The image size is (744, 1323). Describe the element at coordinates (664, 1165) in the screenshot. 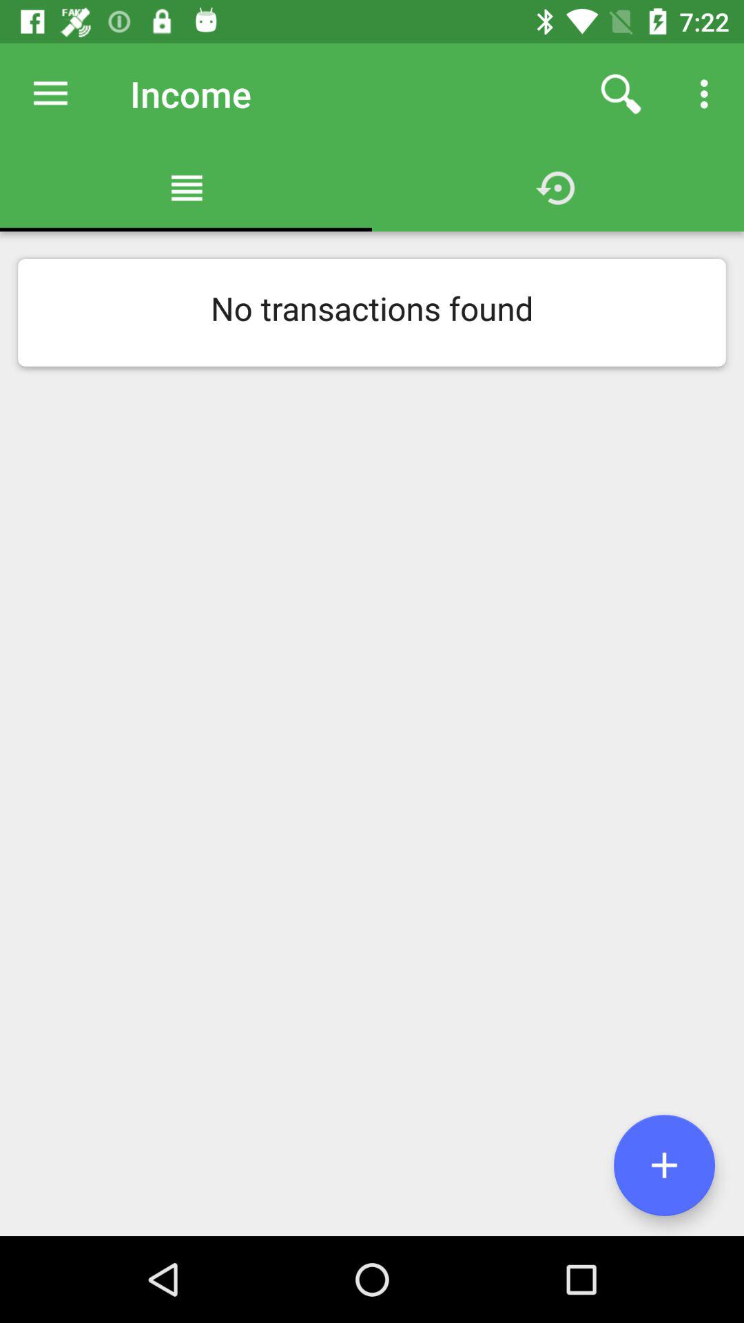

I see `turn on the item at the bottom right corner` at that location.